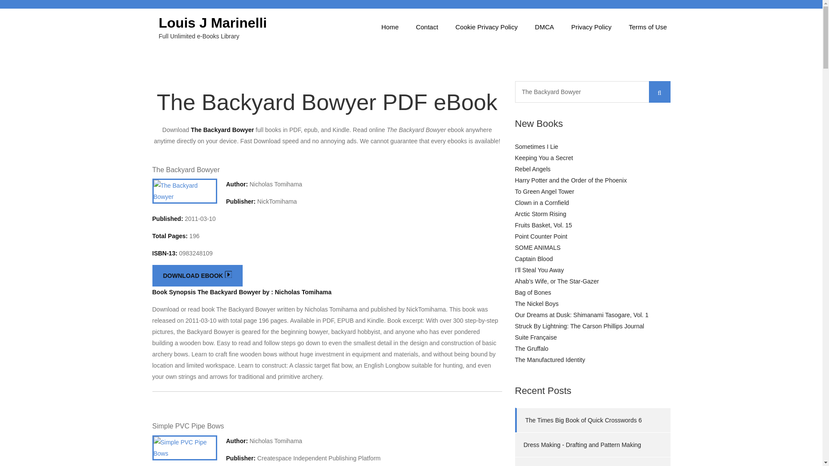 This screenshot has height=466, width=829. I want to click on Terms of Use, so click(648, 27).